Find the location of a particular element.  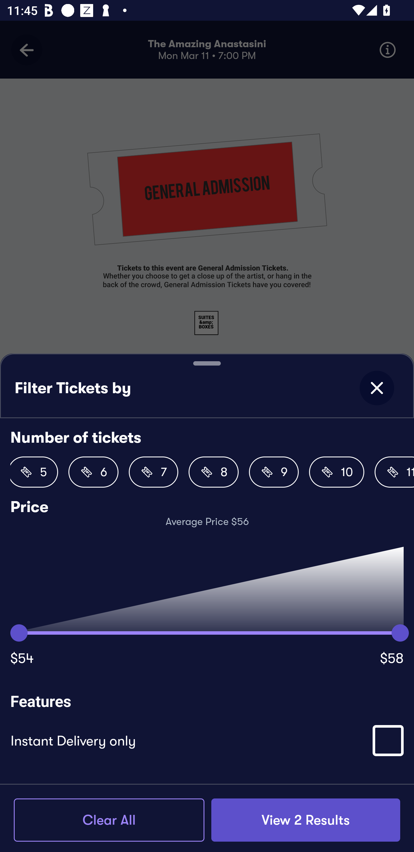

Clear All is located at coordinates (109, 820).